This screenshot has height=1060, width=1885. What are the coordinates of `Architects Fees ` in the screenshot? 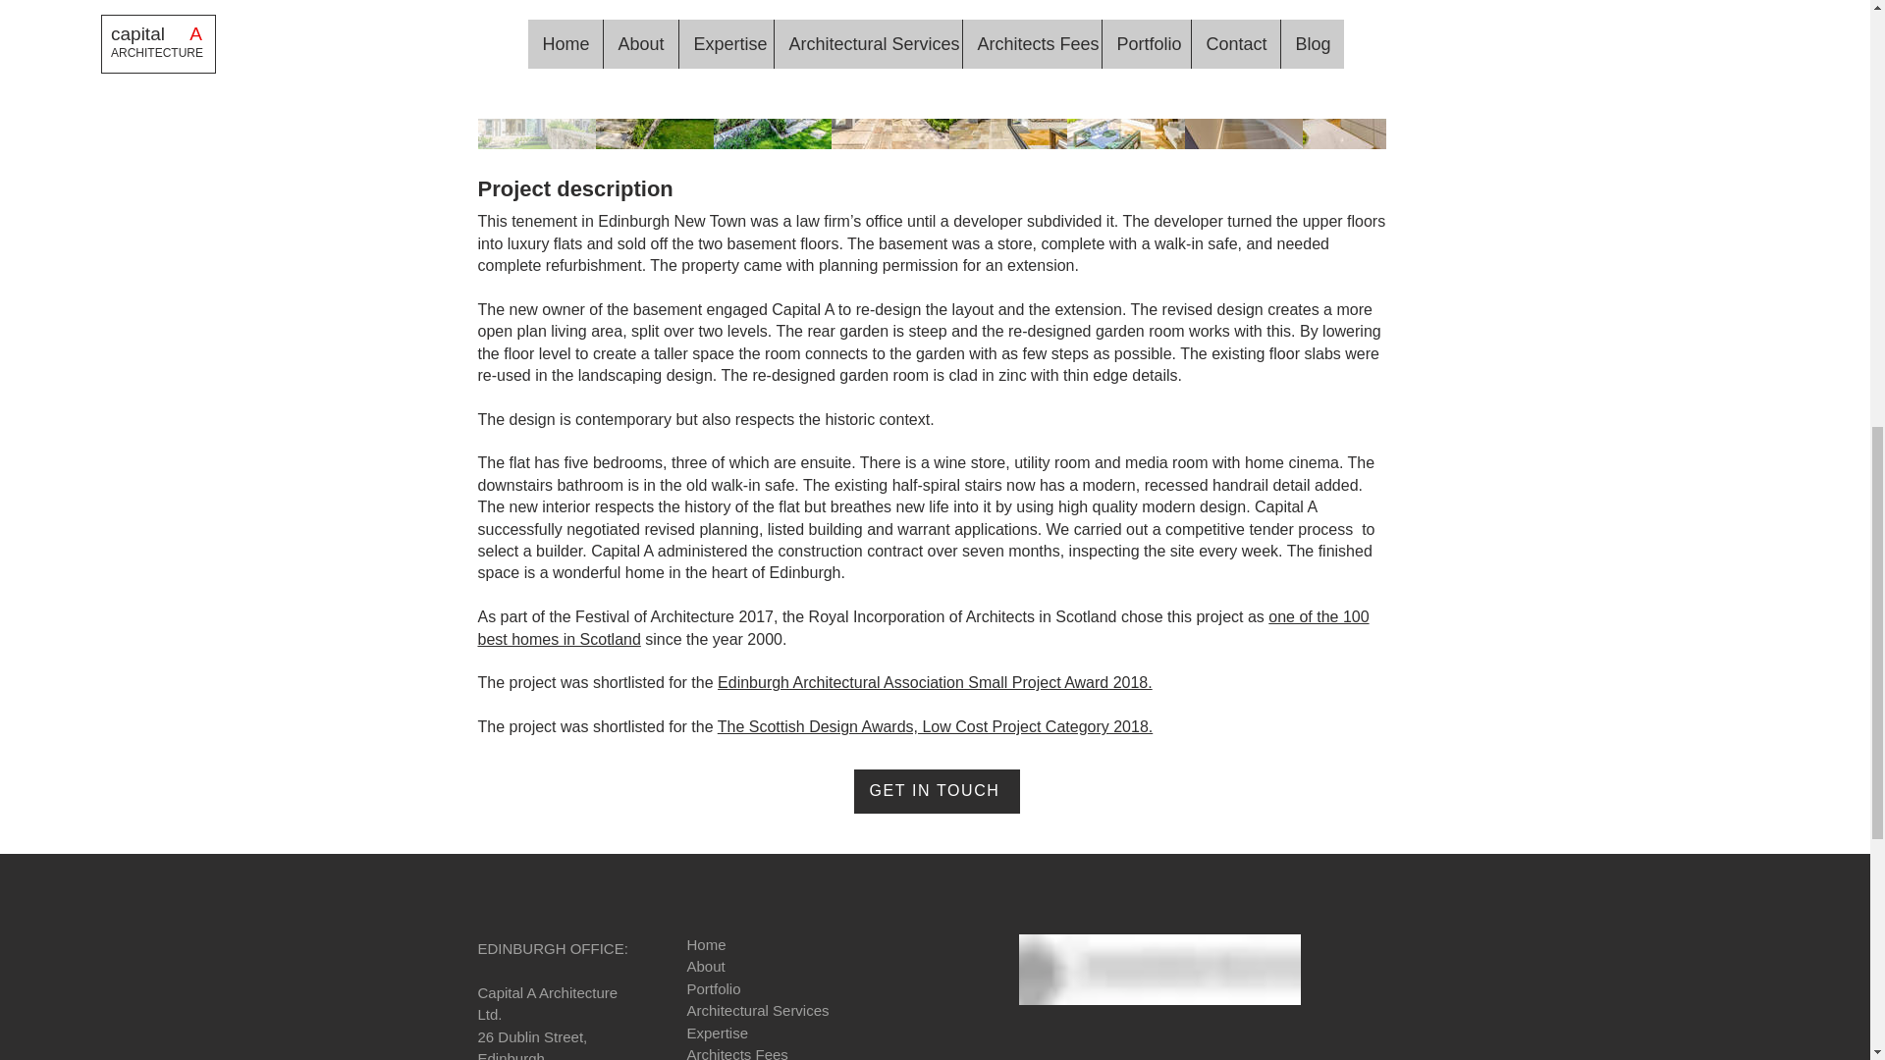 It's located at (740, 1052).